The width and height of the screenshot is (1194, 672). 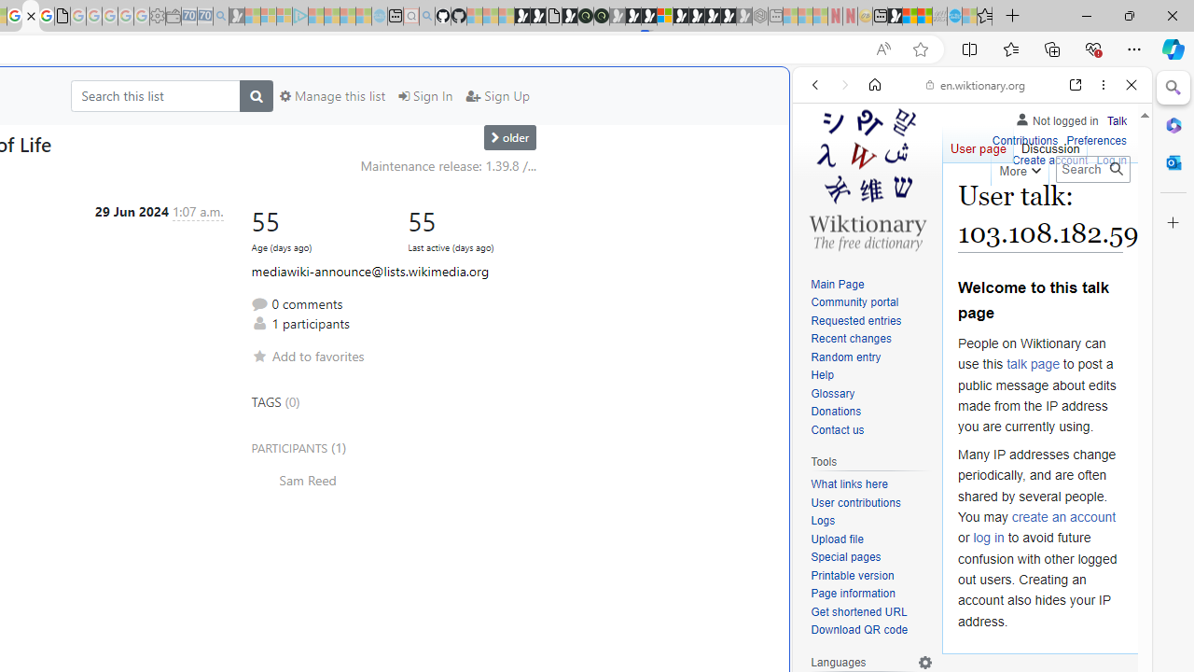 I want to click on Not logged in, so click(x=1056, y=118).